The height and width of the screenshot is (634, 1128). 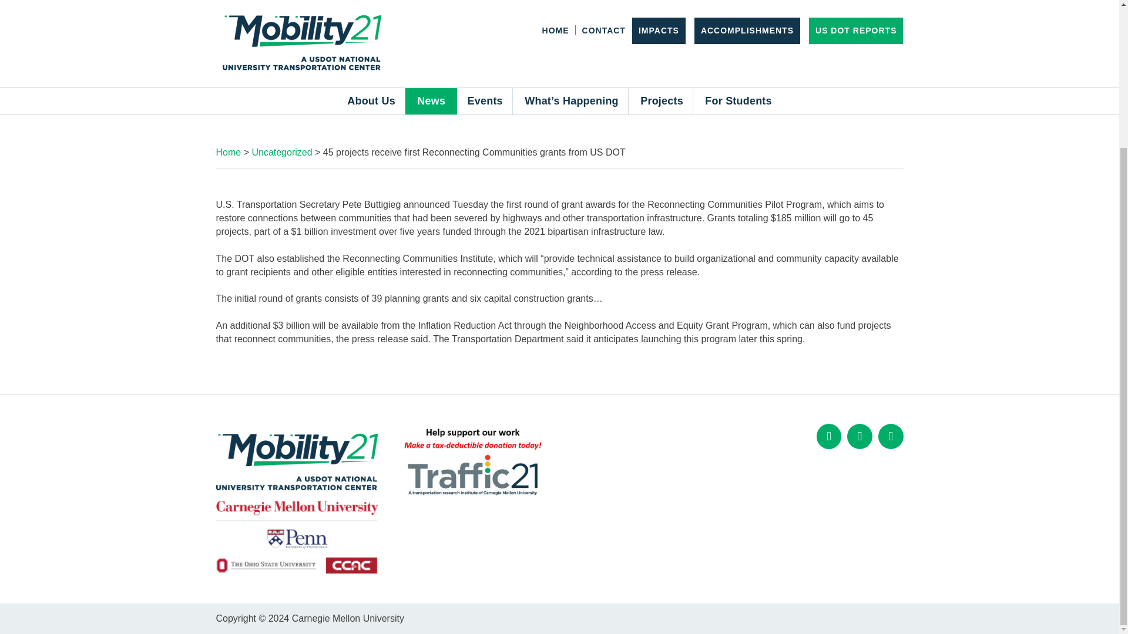 I want to click on Go to the Uncategorized category archives., so click(x=282, y=151).